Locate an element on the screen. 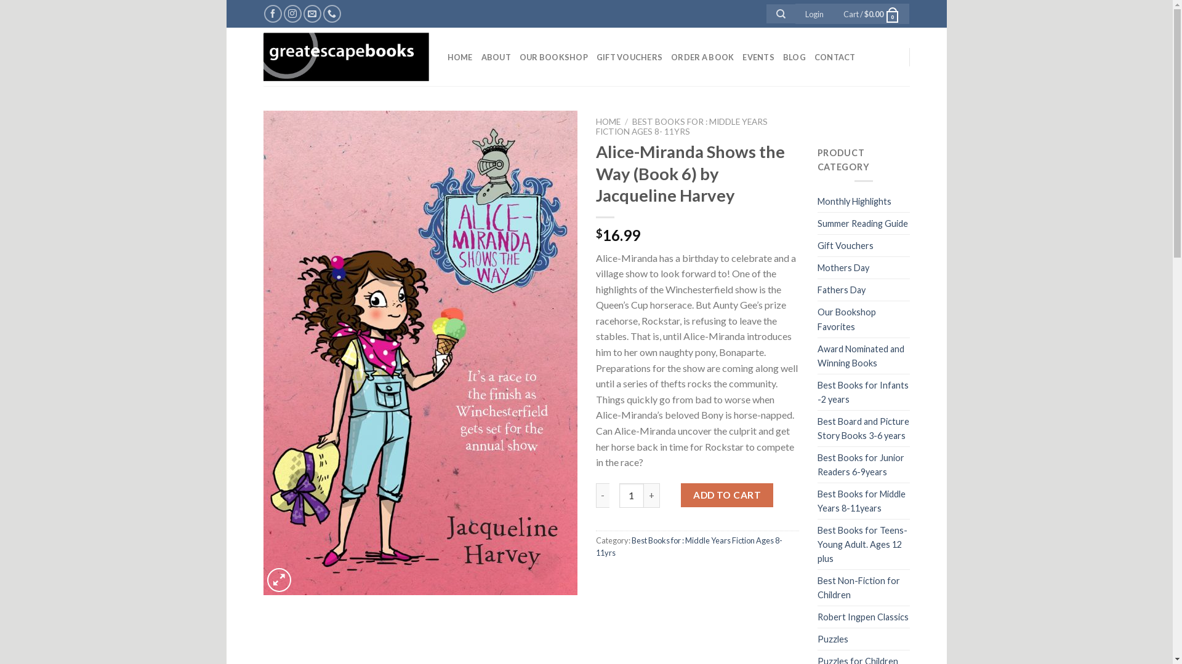  Follow on Instagram is located at coordinates (292, 14).